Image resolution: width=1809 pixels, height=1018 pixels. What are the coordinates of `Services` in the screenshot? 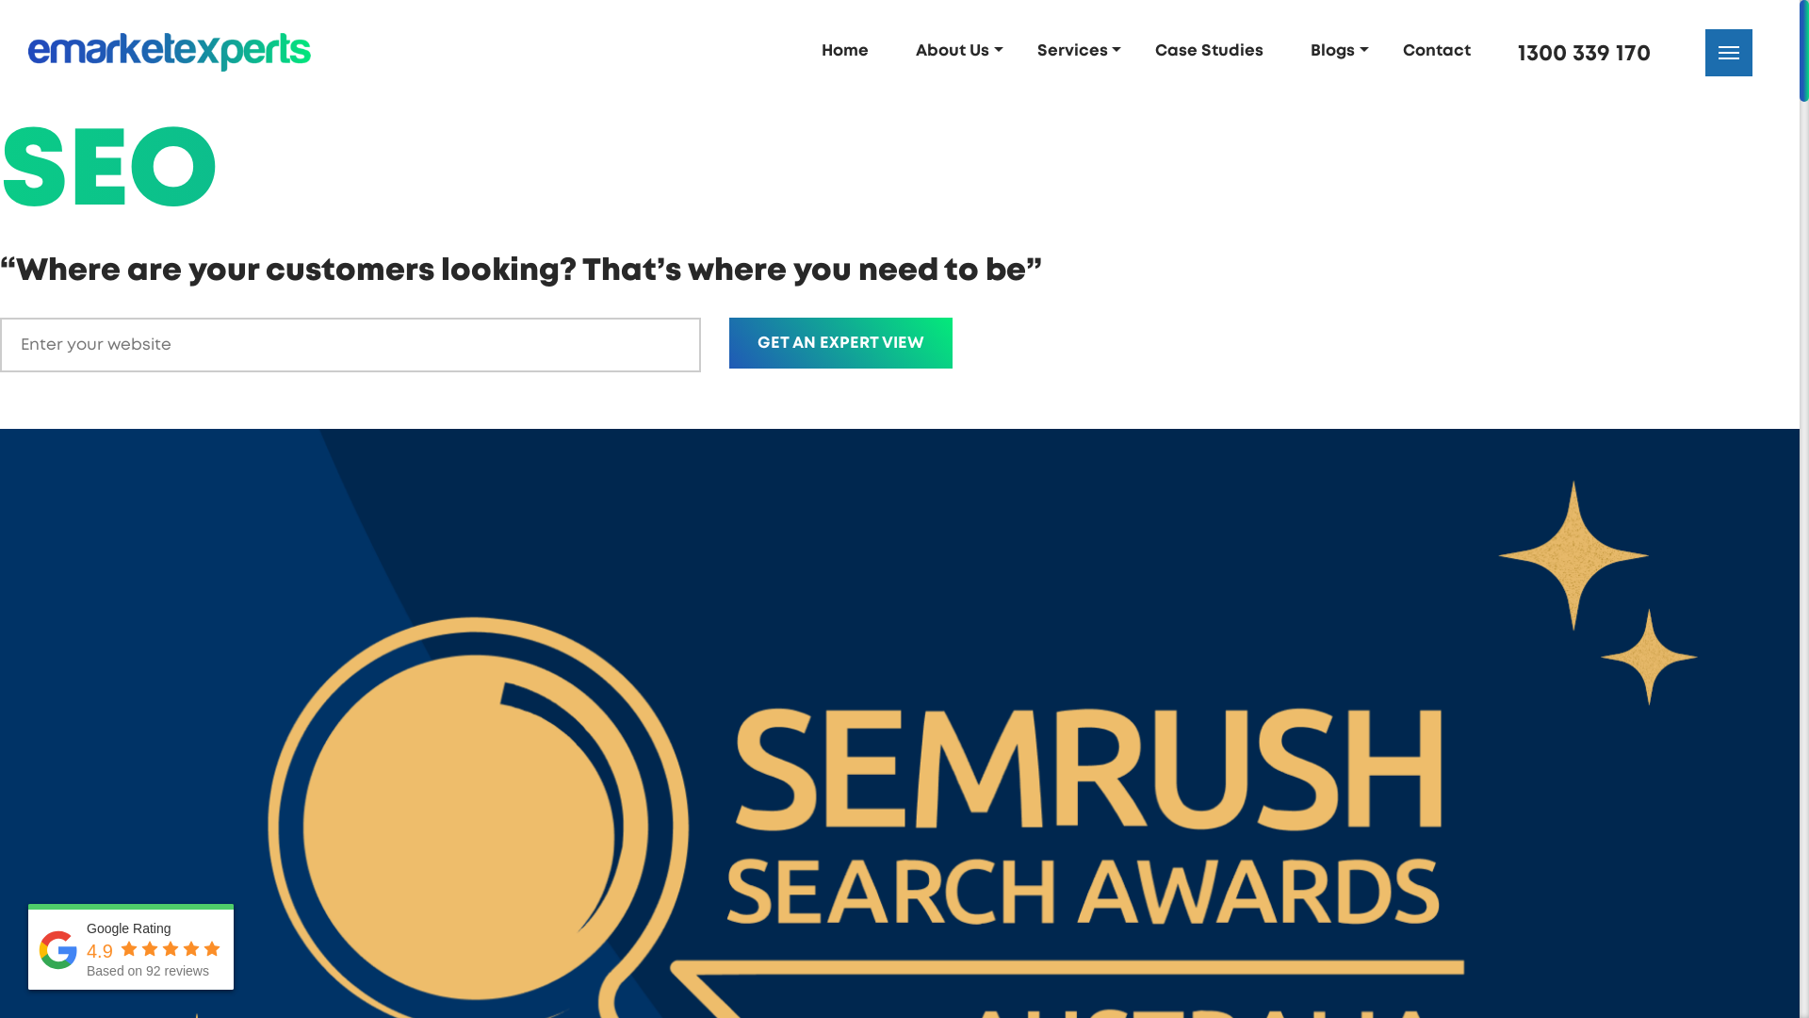 It's located at (1080, 51).